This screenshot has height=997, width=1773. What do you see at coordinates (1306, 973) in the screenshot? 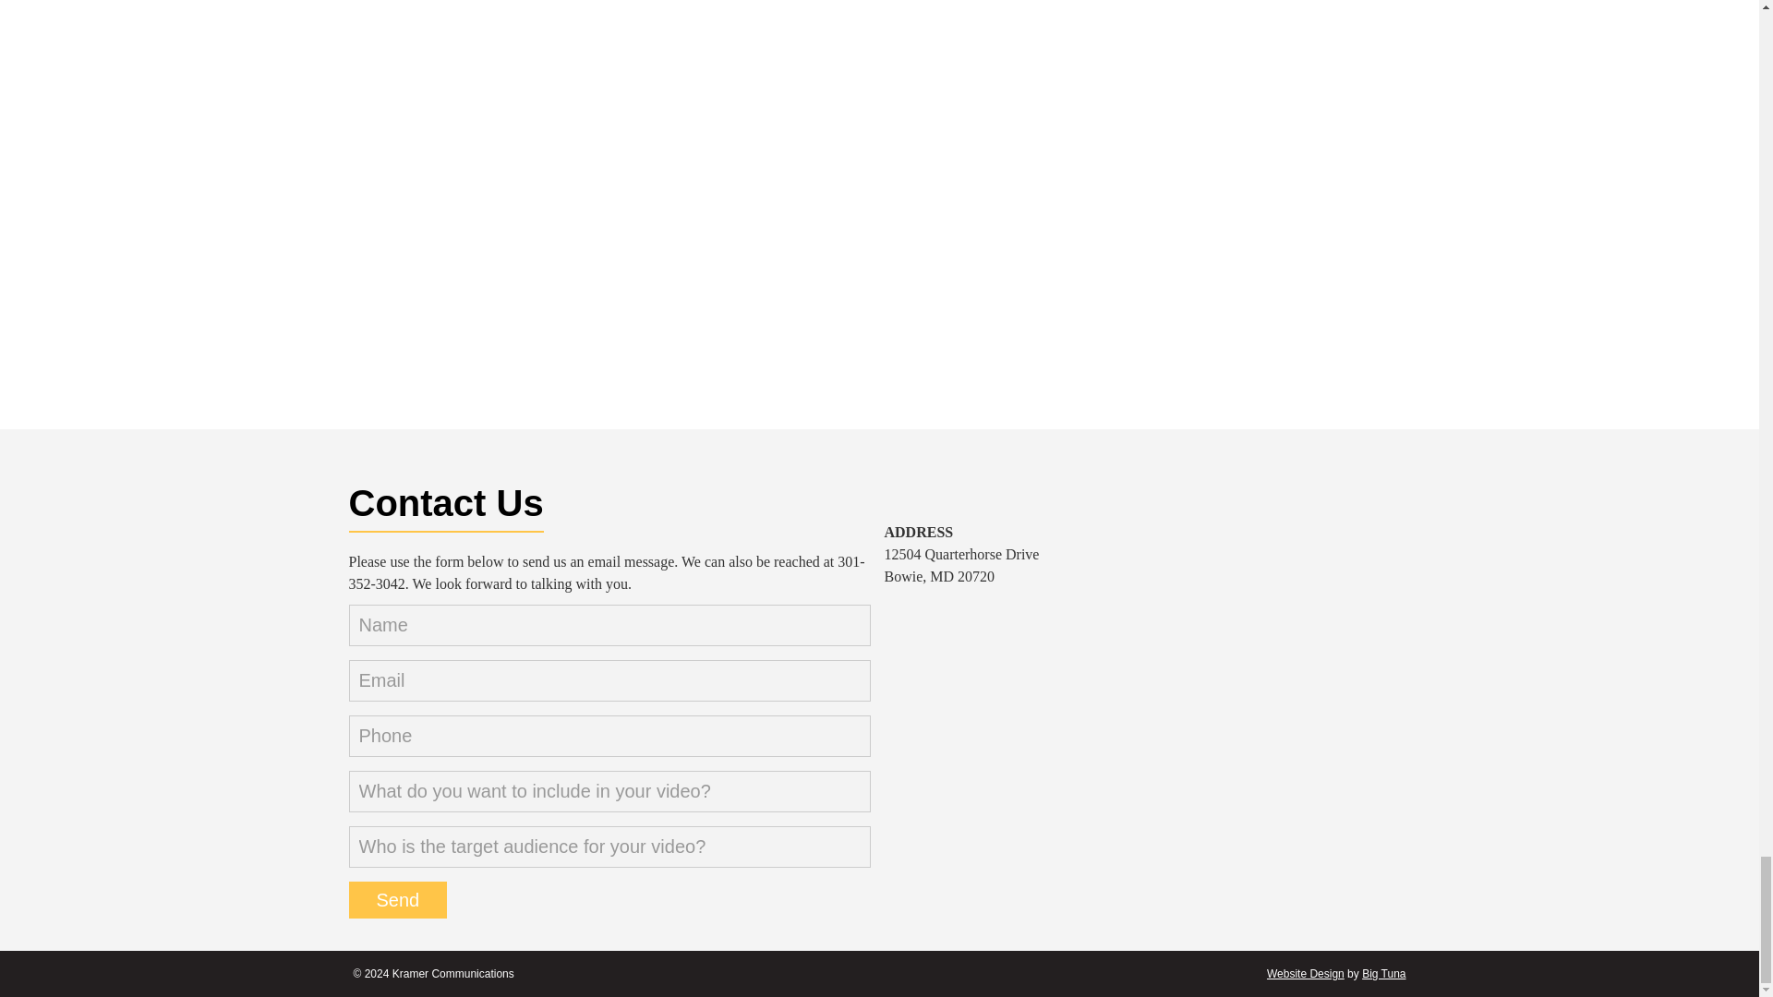
I see `Website Design` at bounding box center [1306, 973].